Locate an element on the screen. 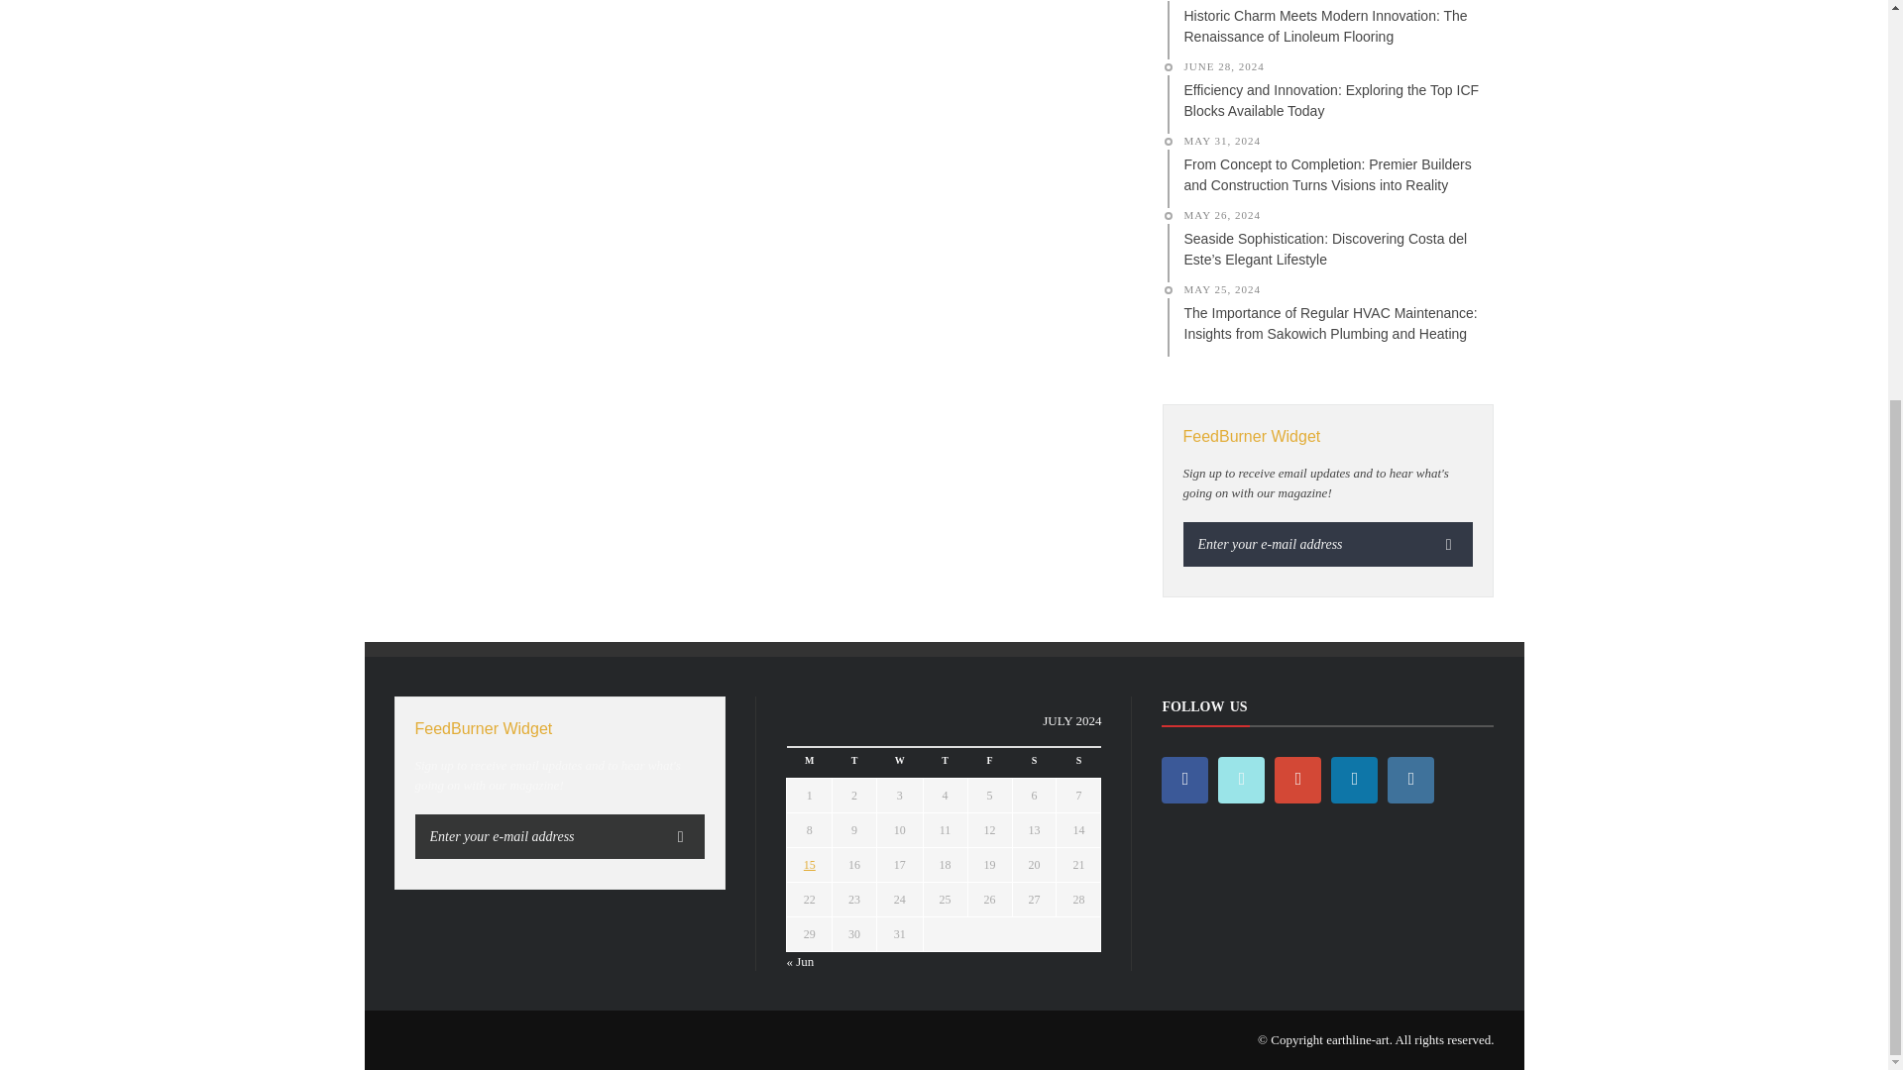 This screenshot has height=1070, width=1903. Saturday is located at coordinates (1034, 763).